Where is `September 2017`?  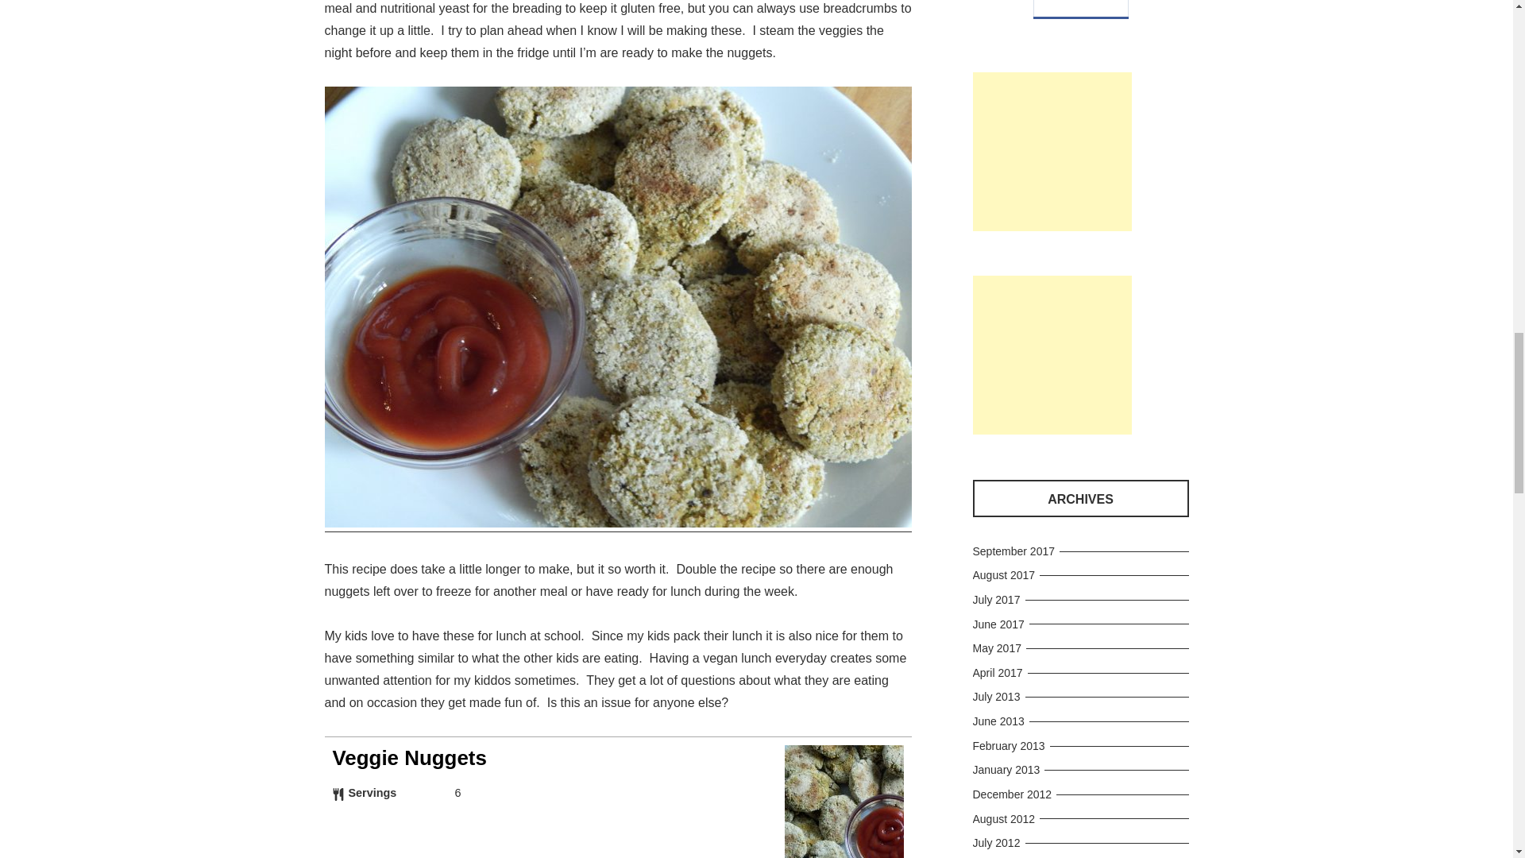
September 2017 is located at coordinates (1016, 551).